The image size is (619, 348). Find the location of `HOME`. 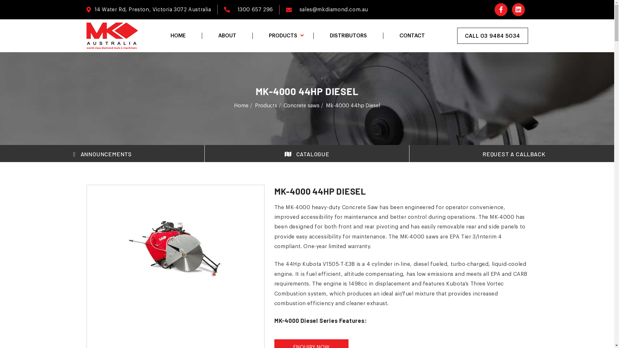

HOME is located at coordinates (178, 36).